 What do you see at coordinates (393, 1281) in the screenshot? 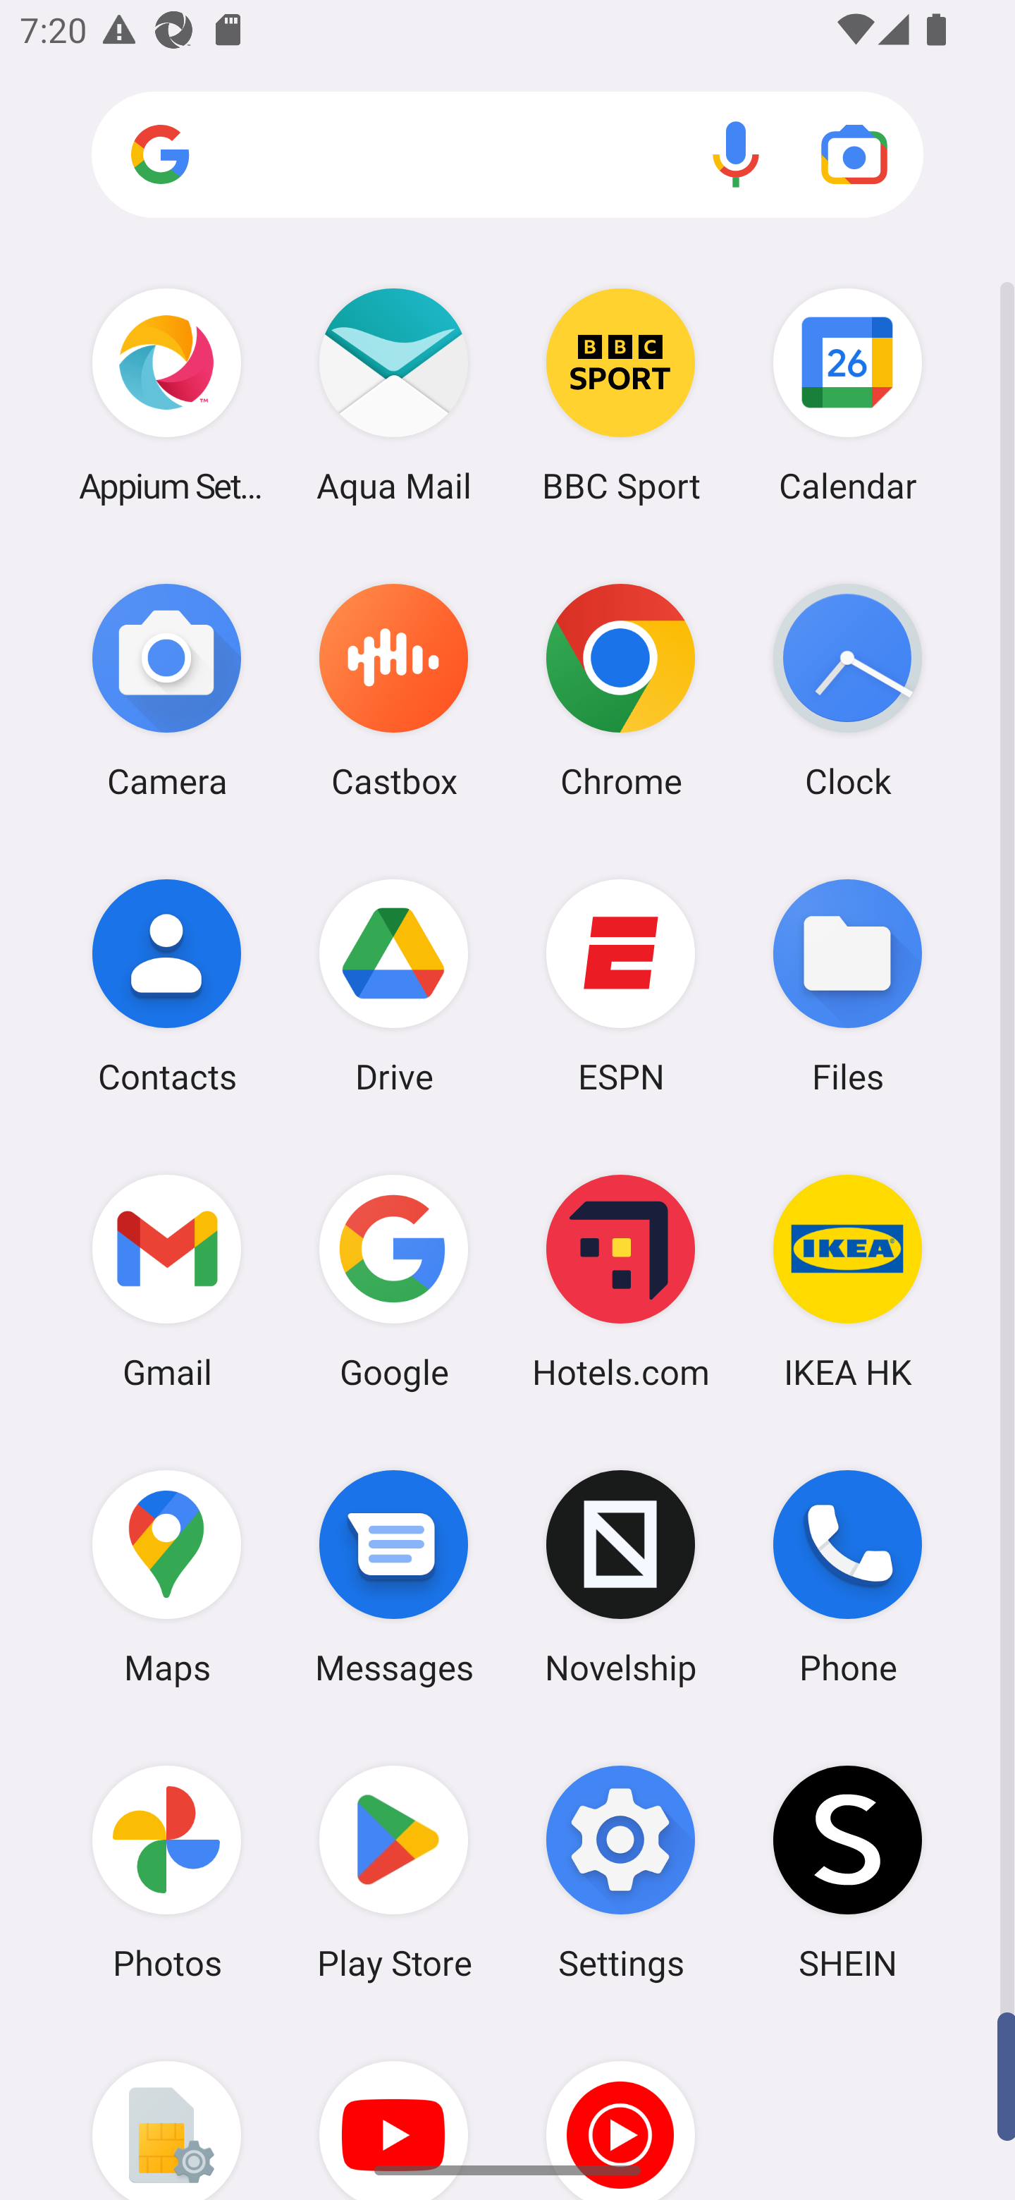
I see `Google` at bounding box center [393, 1281].